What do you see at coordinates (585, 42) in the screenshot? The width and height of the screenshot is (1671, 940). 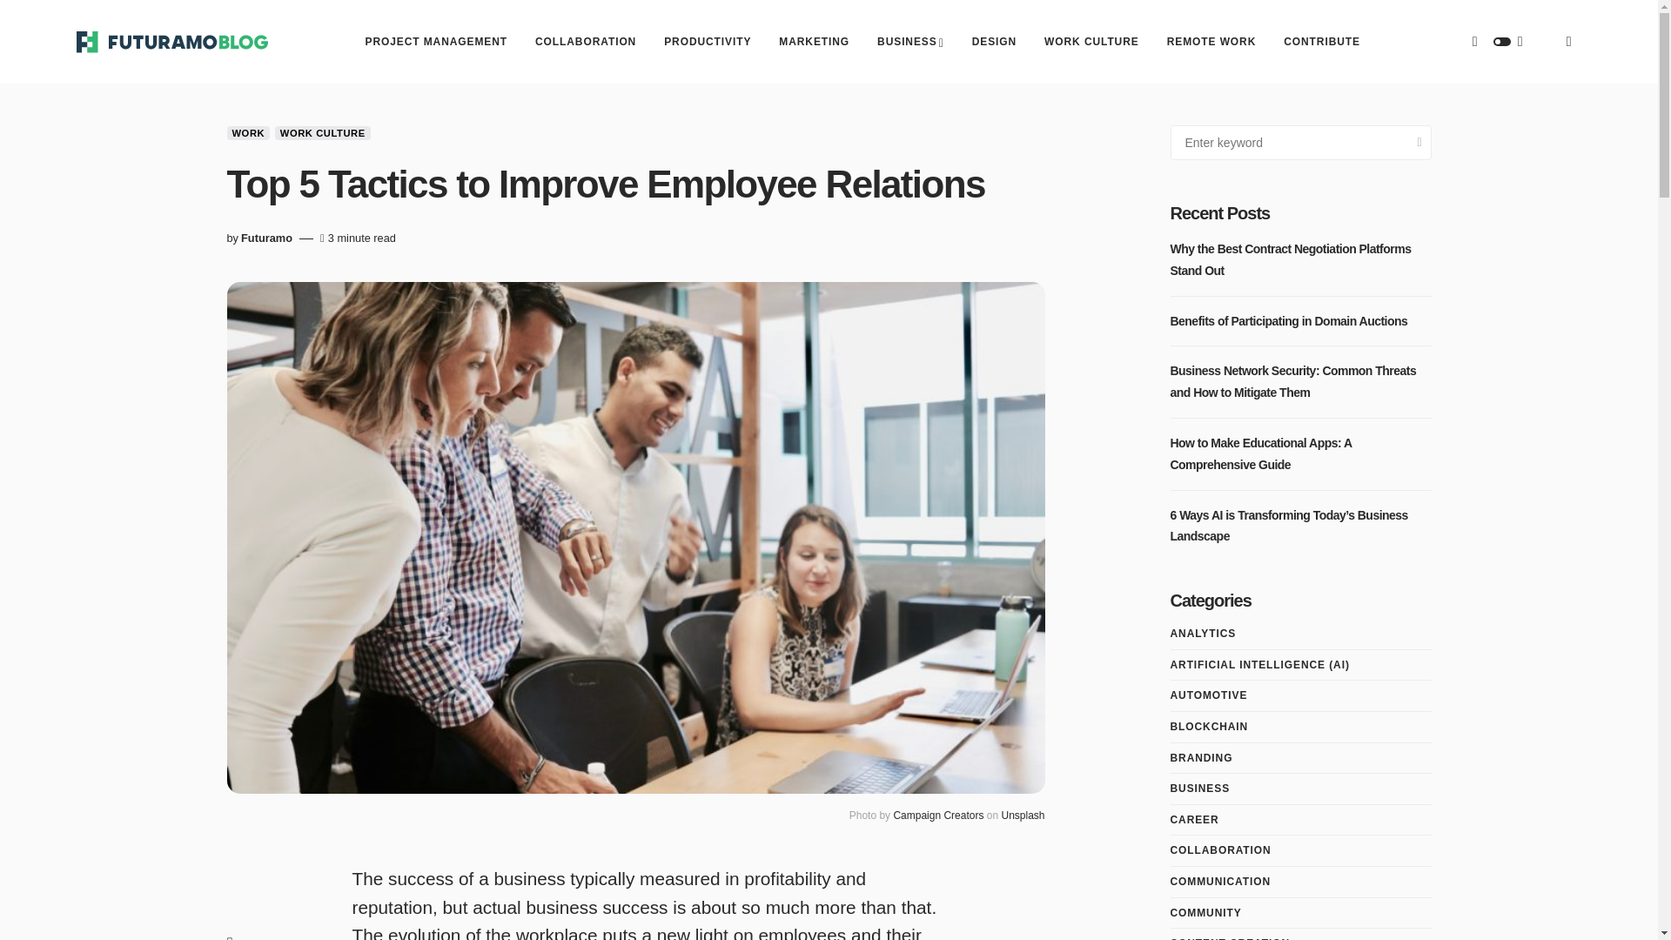 I see `COLLABORATION` at bounding box center [585, 42].